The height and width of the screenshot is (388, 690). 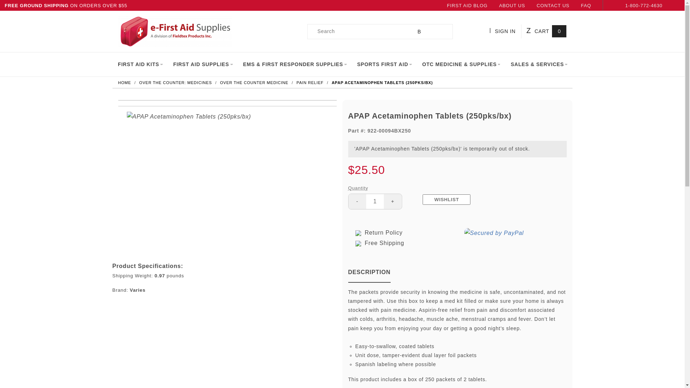 What do you see at coordinates (357, 202) in the screenshot?
I see `Decrement` at bounding box center [357, 202].